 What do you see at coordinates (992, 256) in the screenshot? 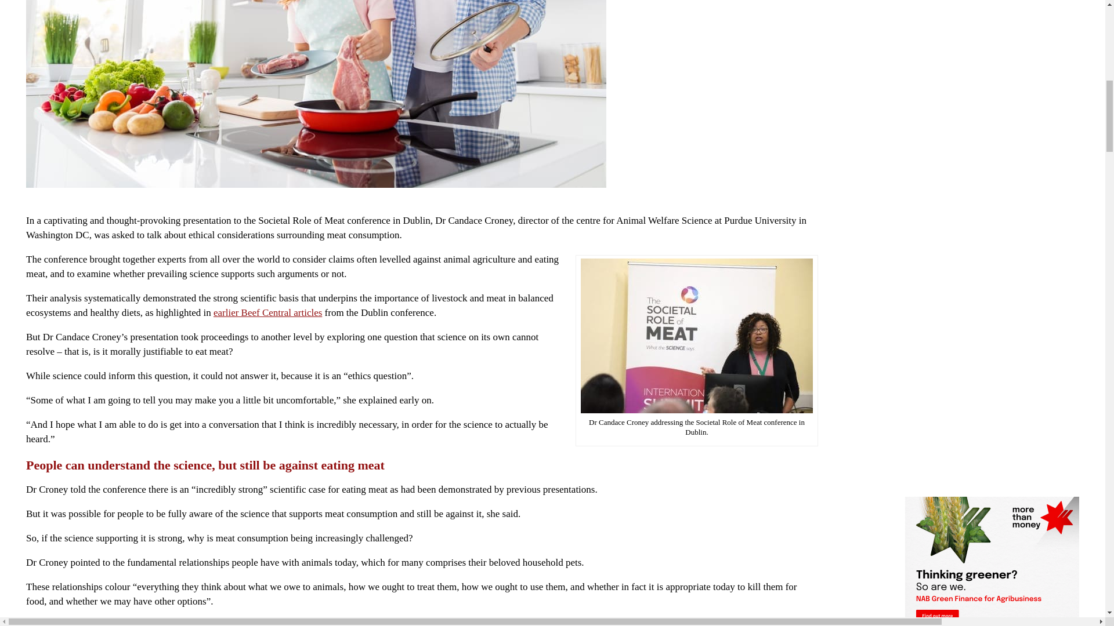
I see `3rd party ad content` at bounding box center [992, 256].